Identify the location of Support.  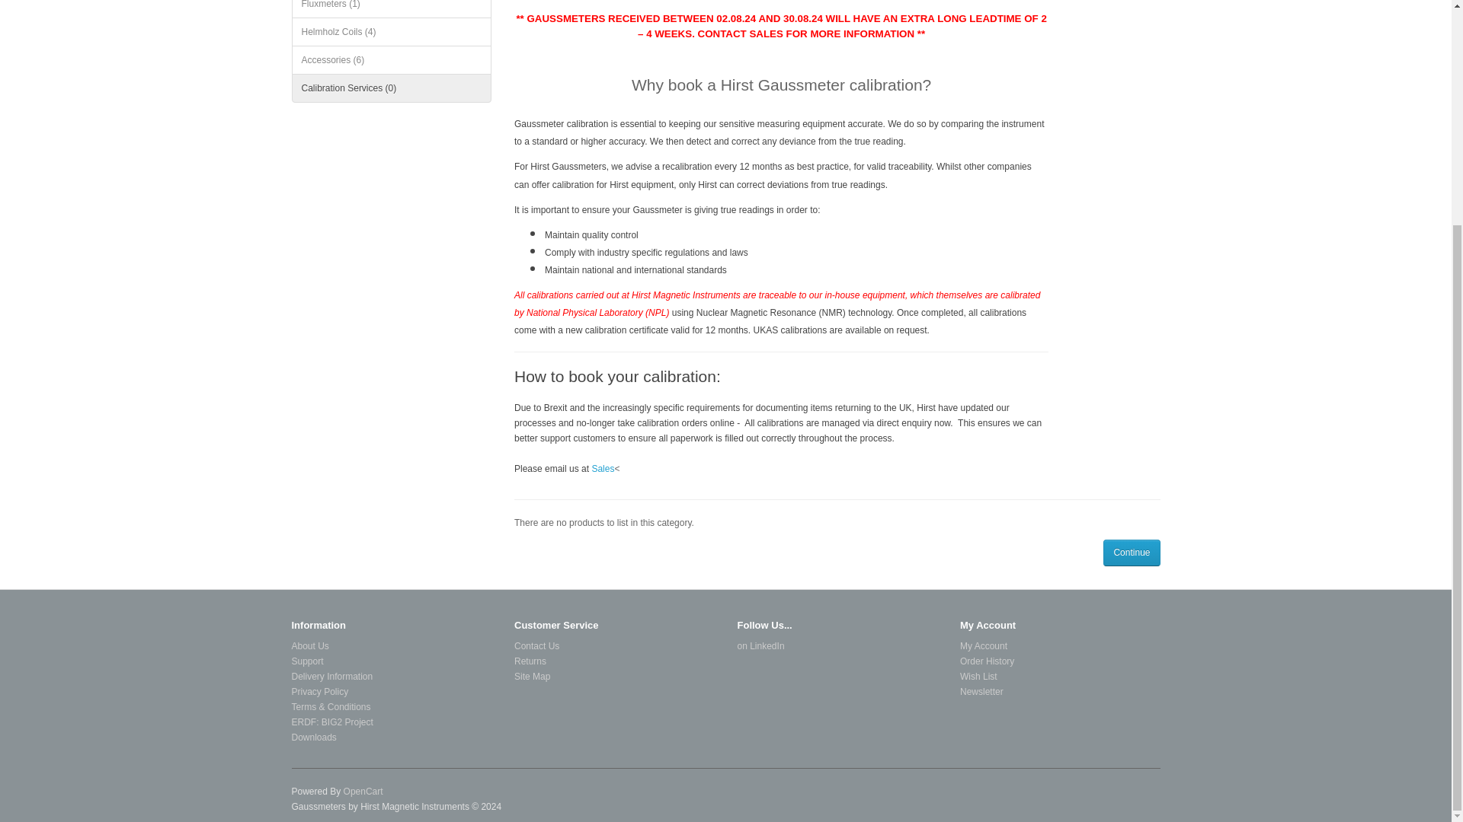
(307, 661).